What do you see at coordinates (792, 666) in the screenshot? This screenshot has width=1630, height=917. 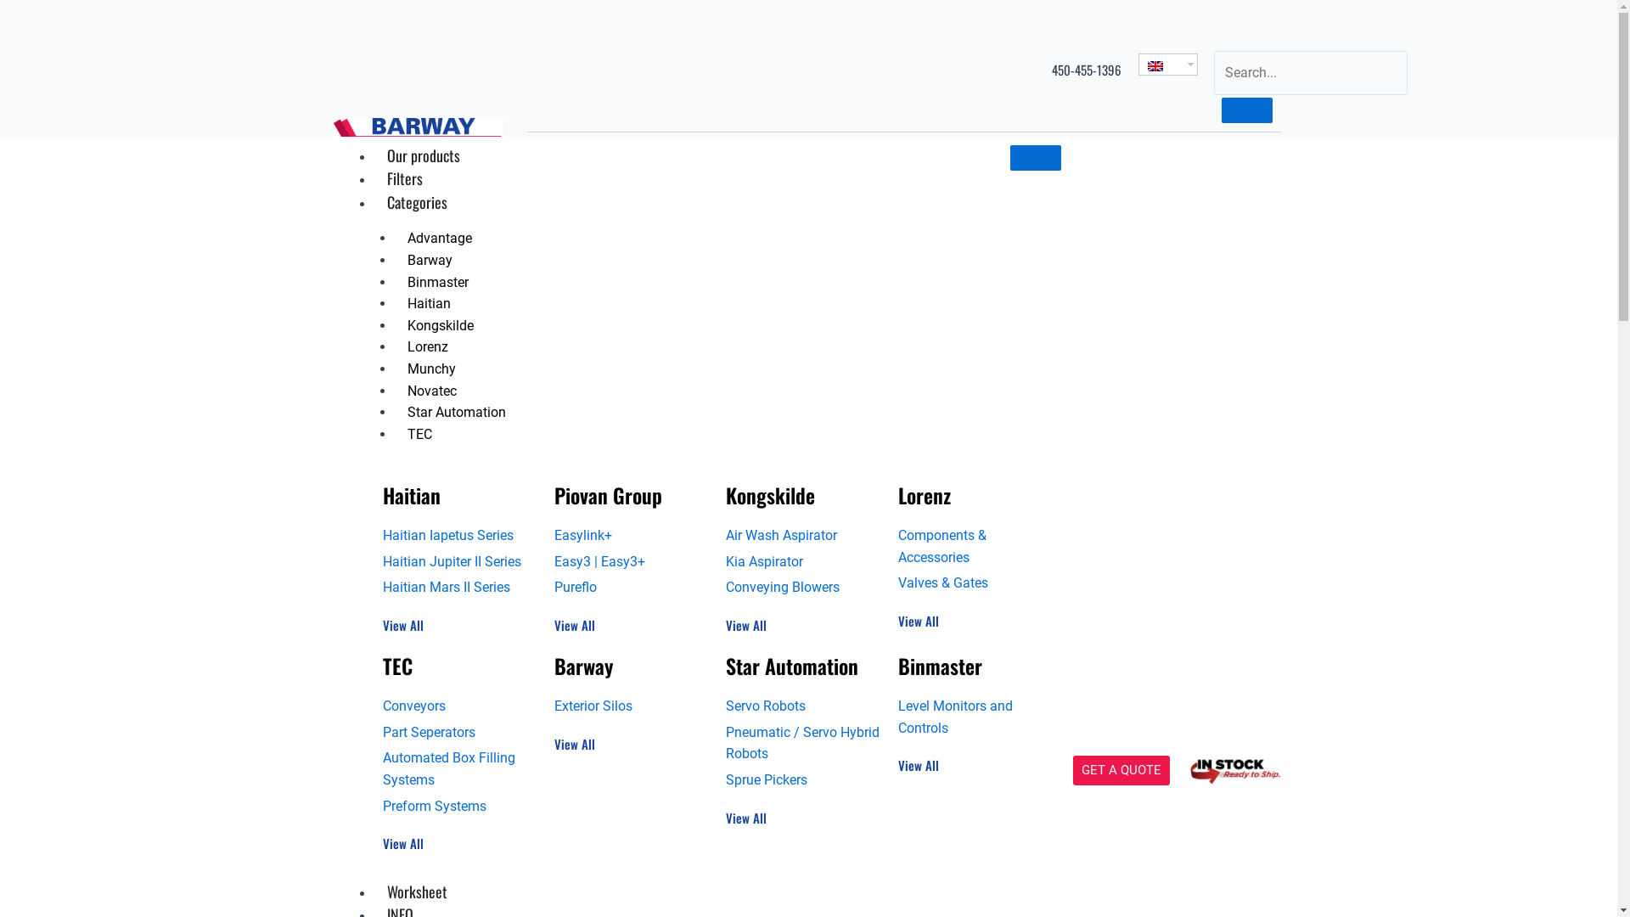 I see `Star Automation` at bounding box center [792, 666].